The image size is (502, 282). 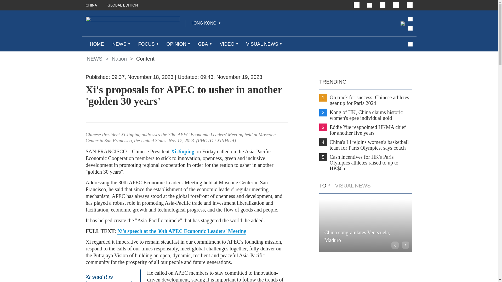 I want to click on GLOBAL EDITION, so click(x=122, y=5).